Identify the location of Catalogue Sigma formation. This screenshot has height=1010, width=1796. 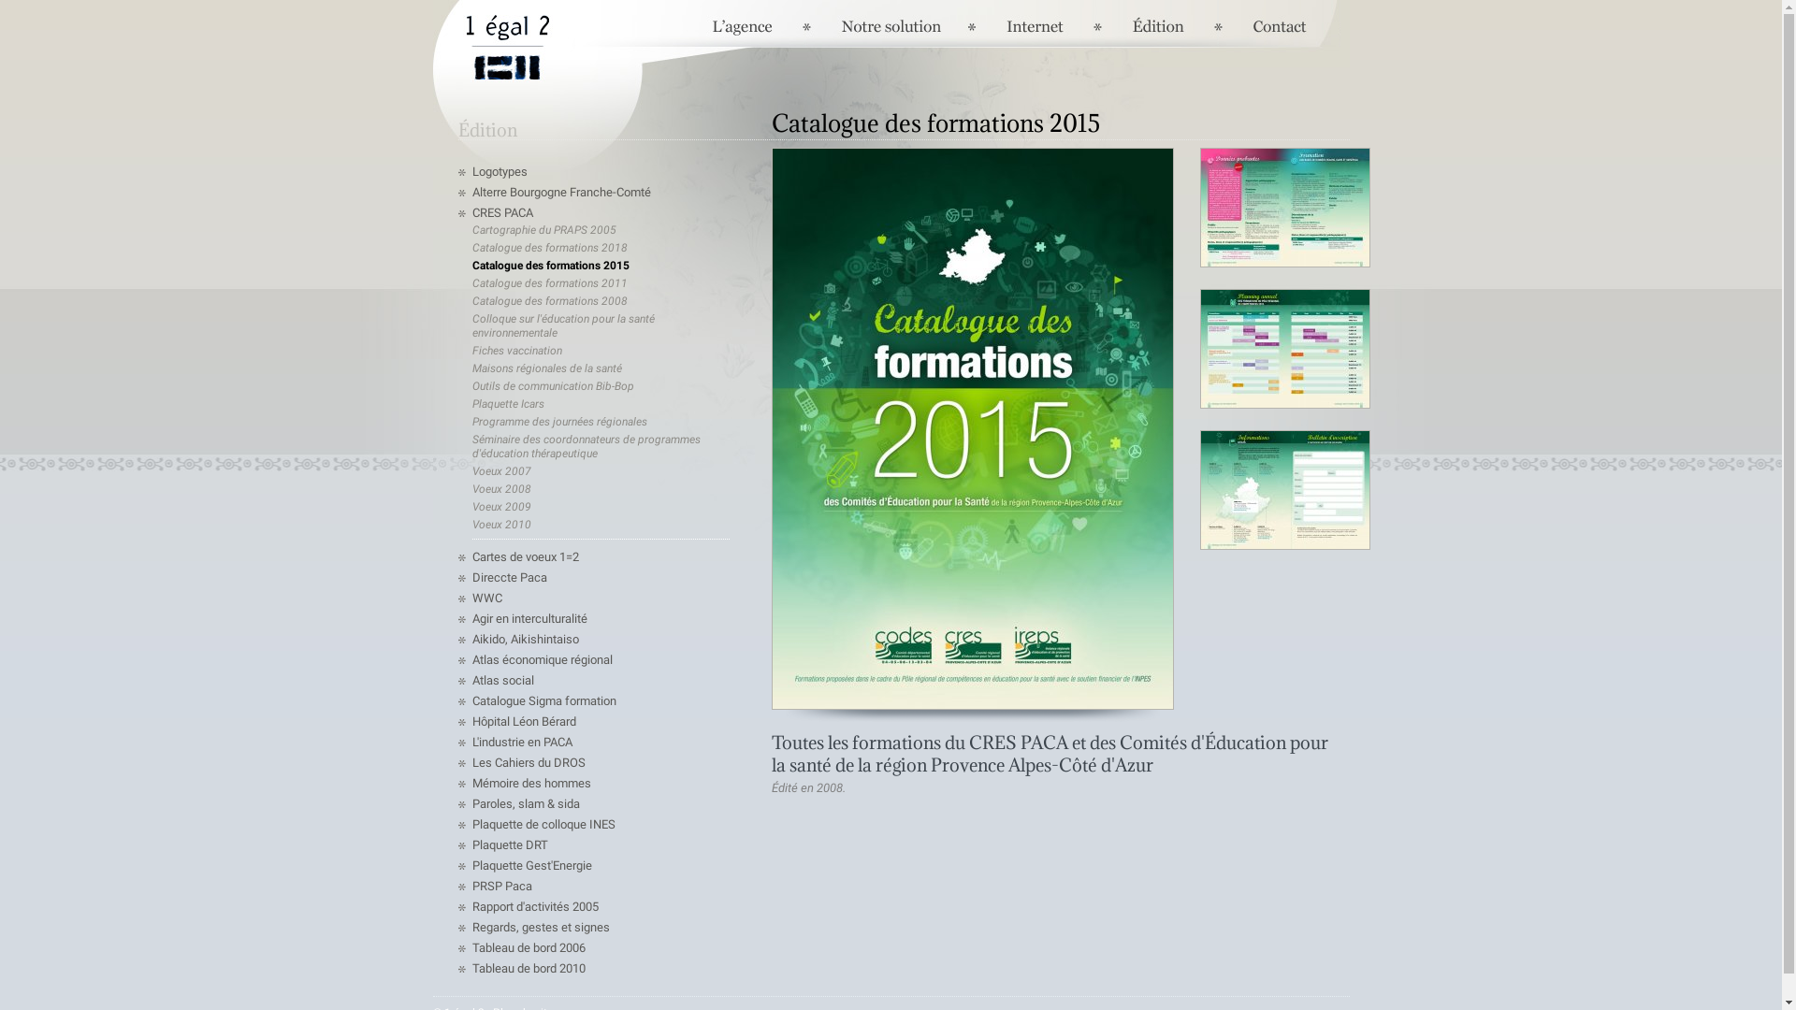
(543, 701).